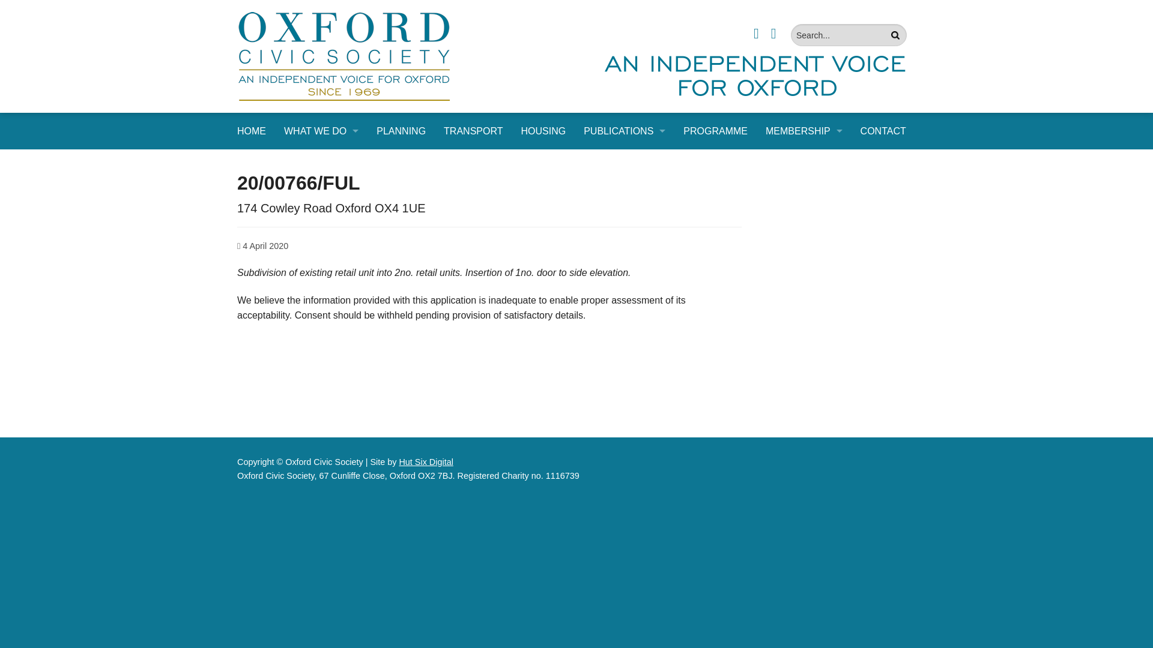 The image size is (1153, 648). Describe the element at coordinates (321, 217) in the screenshot. I see `TRANSPORT` at that location.